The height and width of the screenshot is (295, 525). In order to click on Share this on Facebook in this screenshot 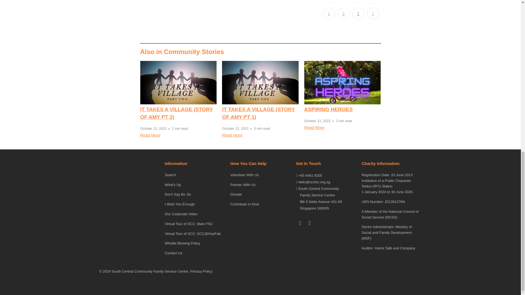, I will do `click(343, 14)`.